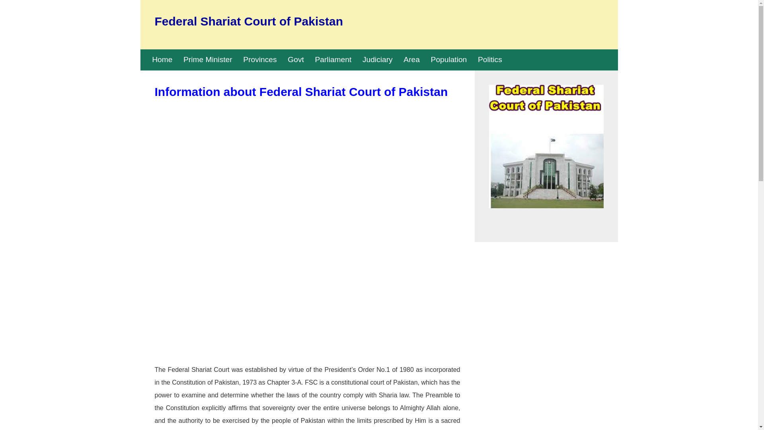 This screenshot has height=430, width=764. I want to click on Population, so click(449, 59).